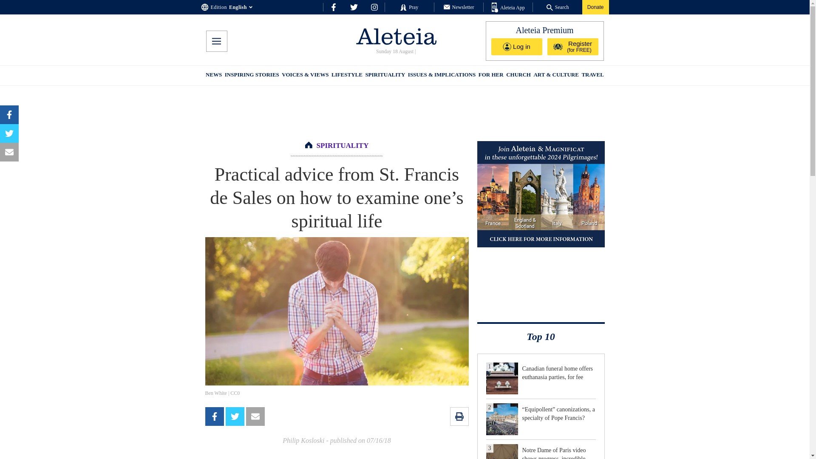 Image resolution: width=816 pixels, height=459 pixels. I want to click on mobile-menu-btn, so click(216, 41).